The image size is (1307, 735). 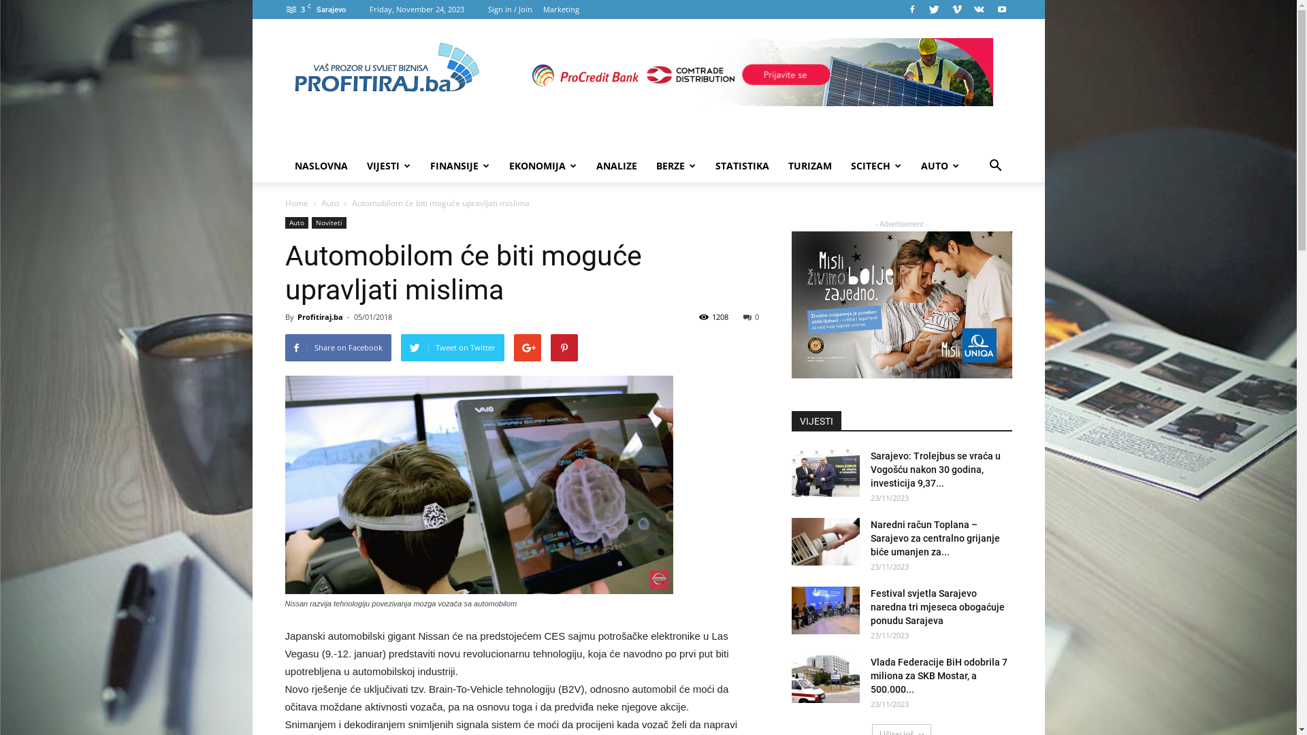 I want to click on Profitiraj.ba, so click(x=320, y=317).